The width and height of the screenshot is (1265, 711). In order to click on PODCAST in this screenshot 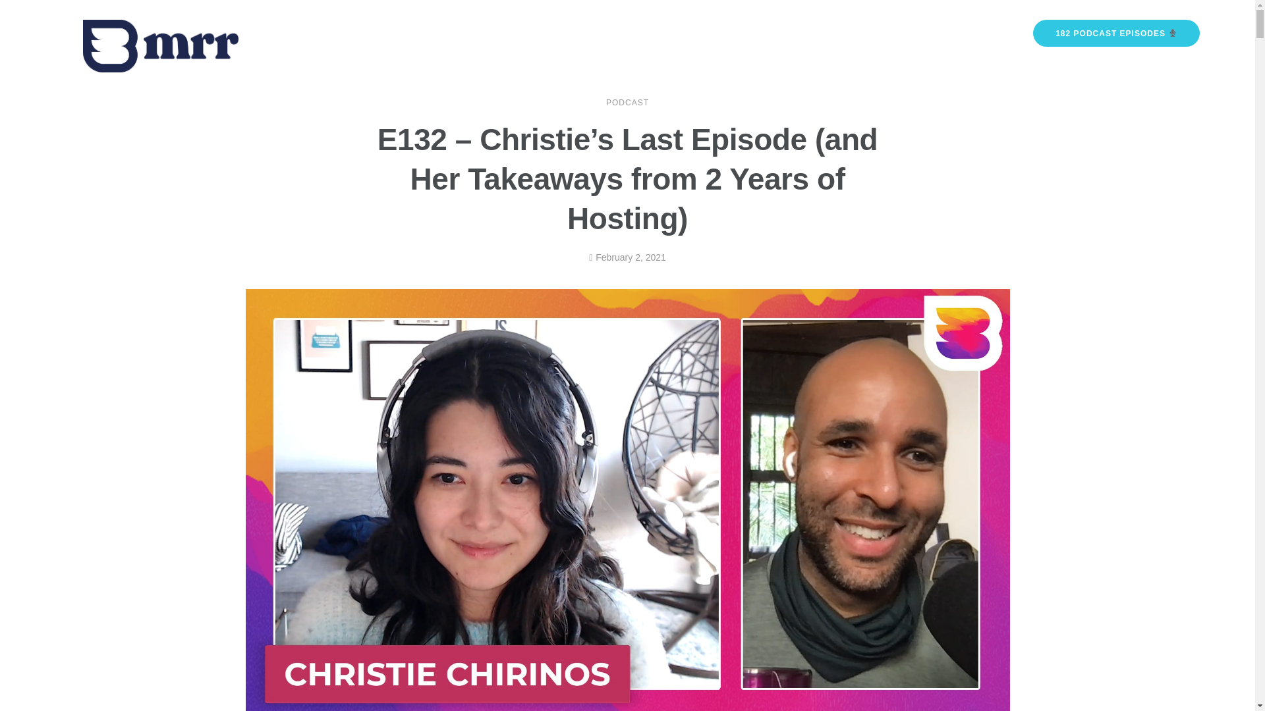, I will do `click(627, 103)`.